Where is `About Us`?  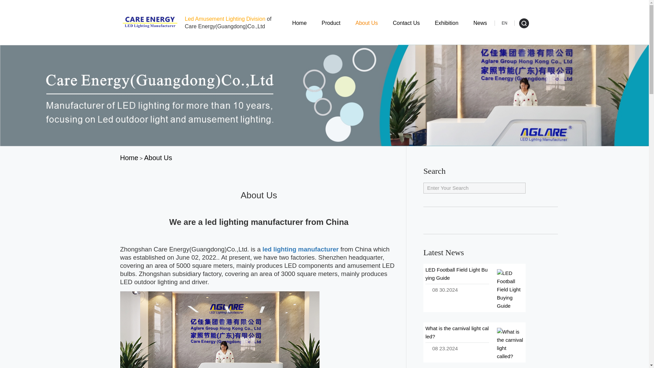 About Us is located at coordinates (367, 23).